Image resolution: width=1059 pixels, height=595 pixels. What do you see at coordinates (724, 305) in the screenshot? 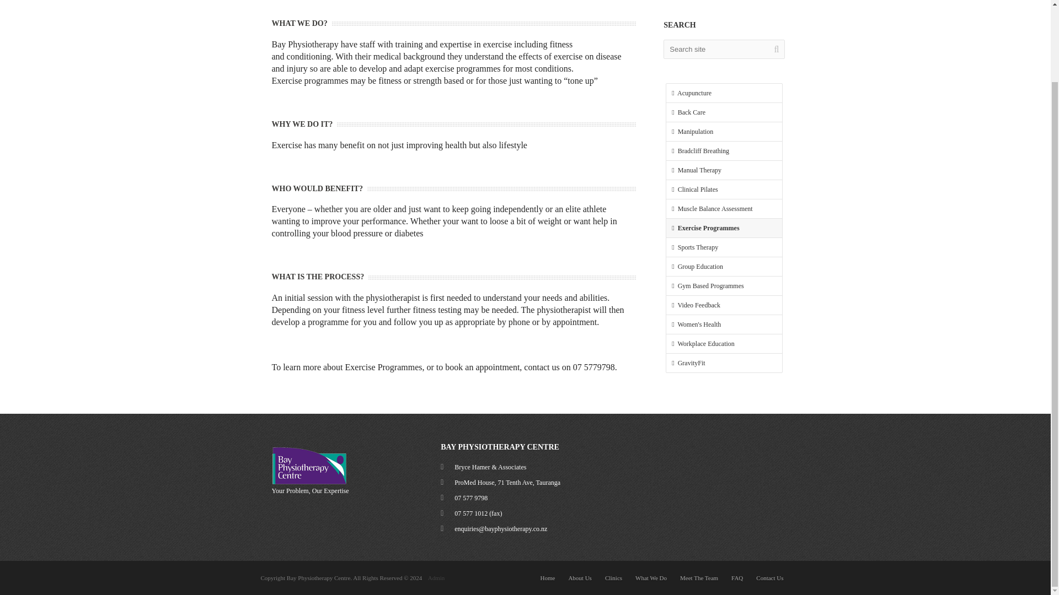
I see `  Video Feedback` at bounding box center [724, 305].